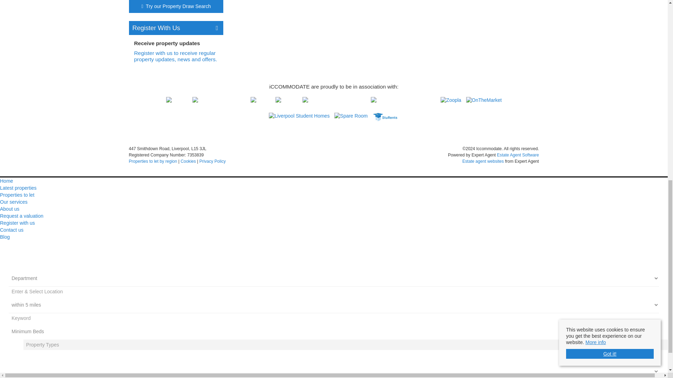 Image resolution: width=673 pixels, height=378 pixels. What do you see at coordinates (176, 7) in the screenshot?
I see `  Try our Property Draw Search` at bounding box center [176, 7].